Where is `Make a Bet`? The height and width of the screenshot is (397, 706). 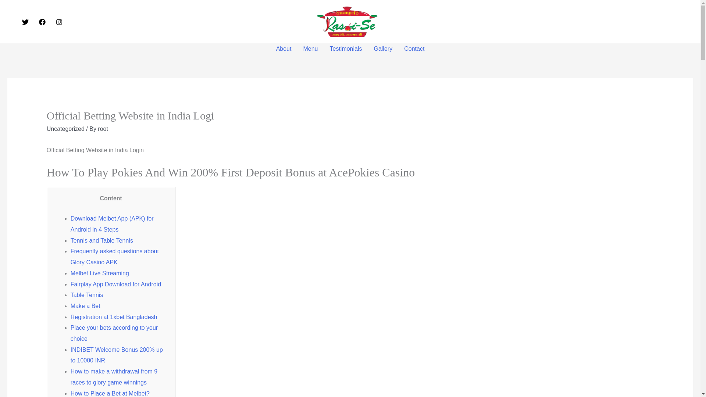 Make a Bet is located at coordinates (85, 306).